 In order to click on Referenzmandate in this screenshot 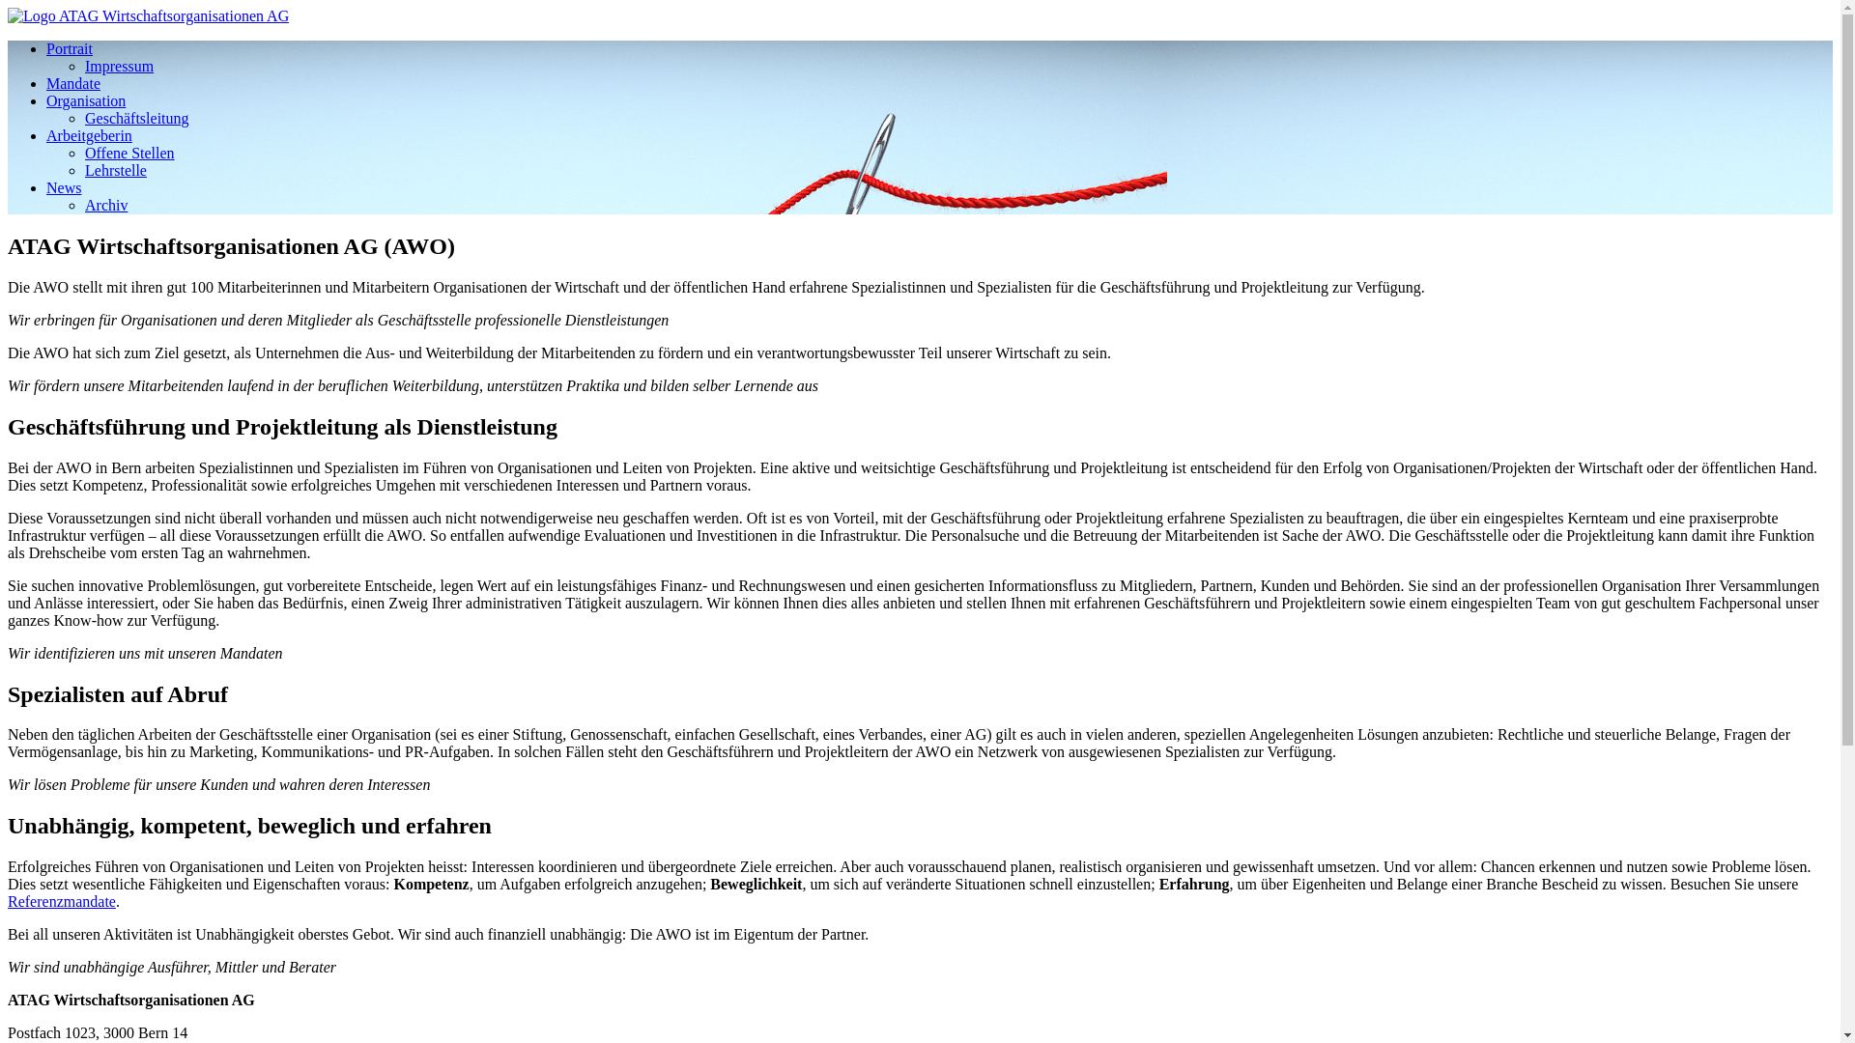, I will do `click(62, 902)`.